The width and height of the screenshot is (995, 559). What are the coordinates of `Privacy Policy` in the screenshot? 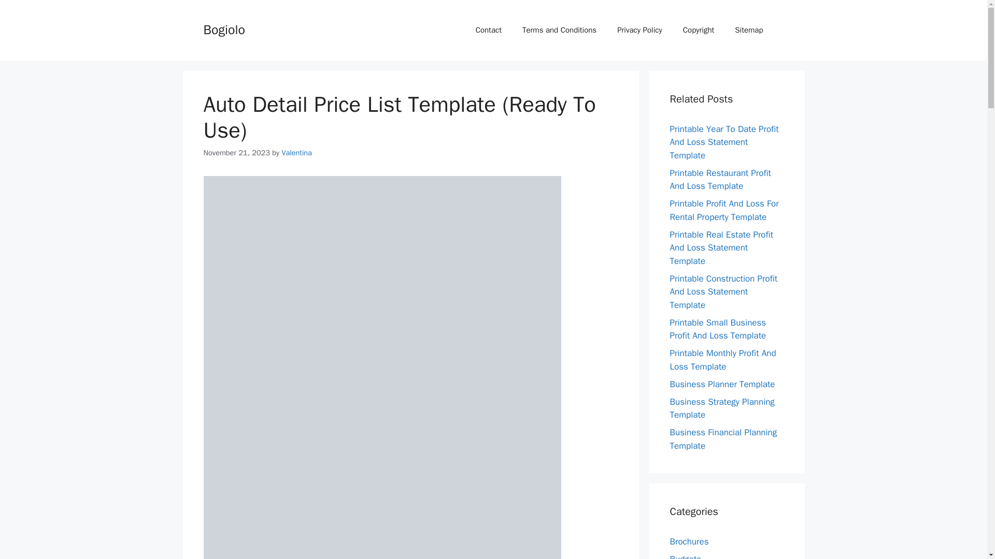 It's located at (639, 30).